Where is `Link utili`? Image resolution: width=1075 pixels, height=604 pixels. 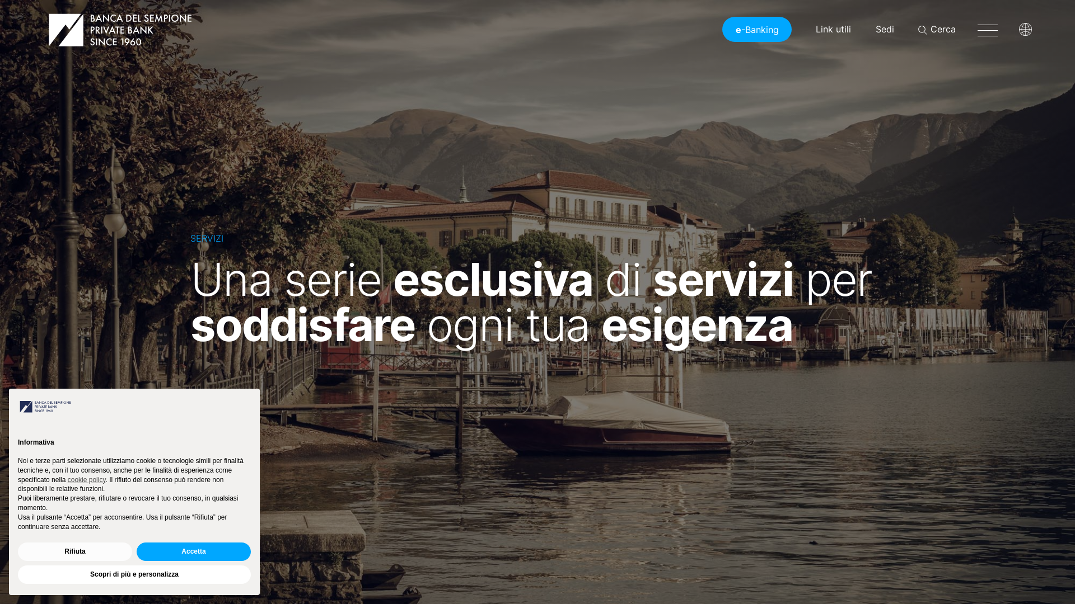
Link utili is located at coordinates (833, 29).